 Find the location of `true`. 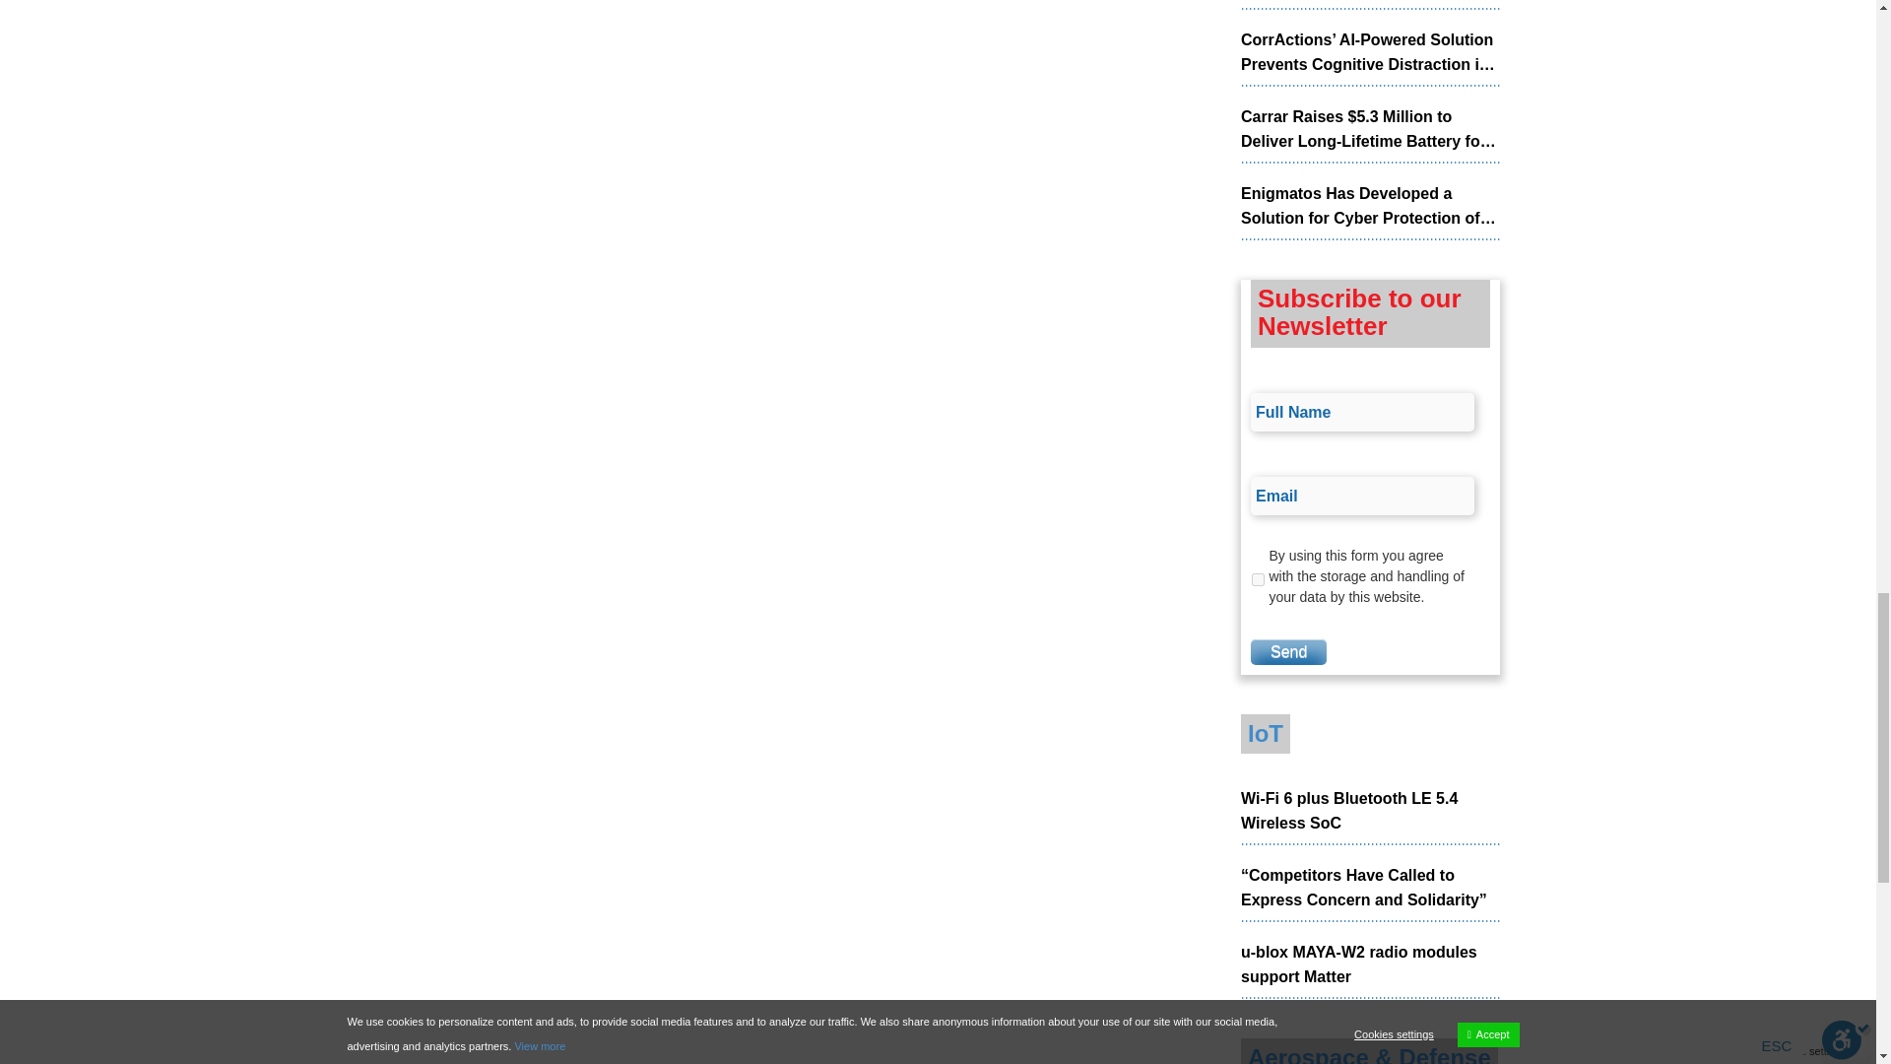

true is located at coordinates (1259, 579).